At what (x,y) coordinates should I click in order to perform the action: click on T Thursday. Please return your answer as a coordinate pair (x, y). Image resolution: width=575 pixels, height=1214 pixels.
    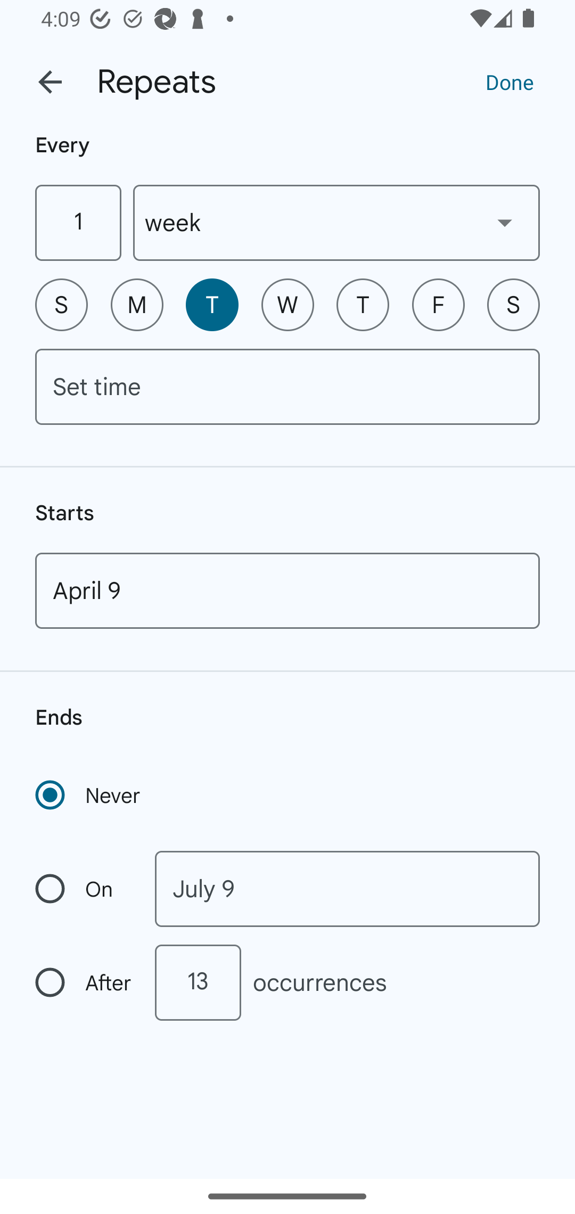
    Looking at the image, I should click on (363, 305).